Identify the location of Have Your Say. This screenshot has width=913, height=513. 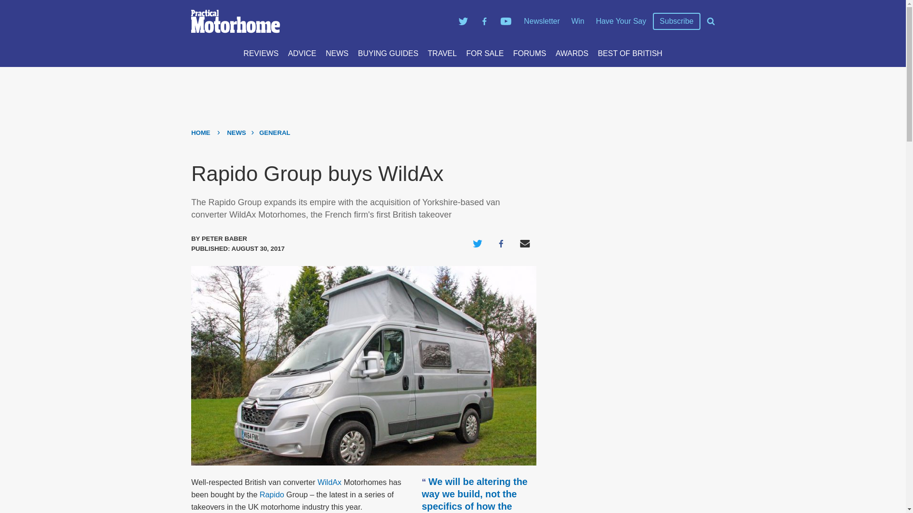
(621, 21).